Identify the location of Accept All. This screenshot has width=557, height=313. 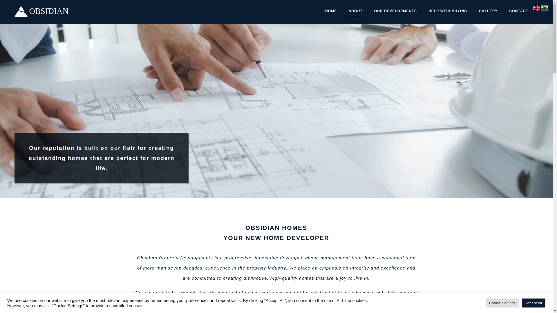
(534, 303).